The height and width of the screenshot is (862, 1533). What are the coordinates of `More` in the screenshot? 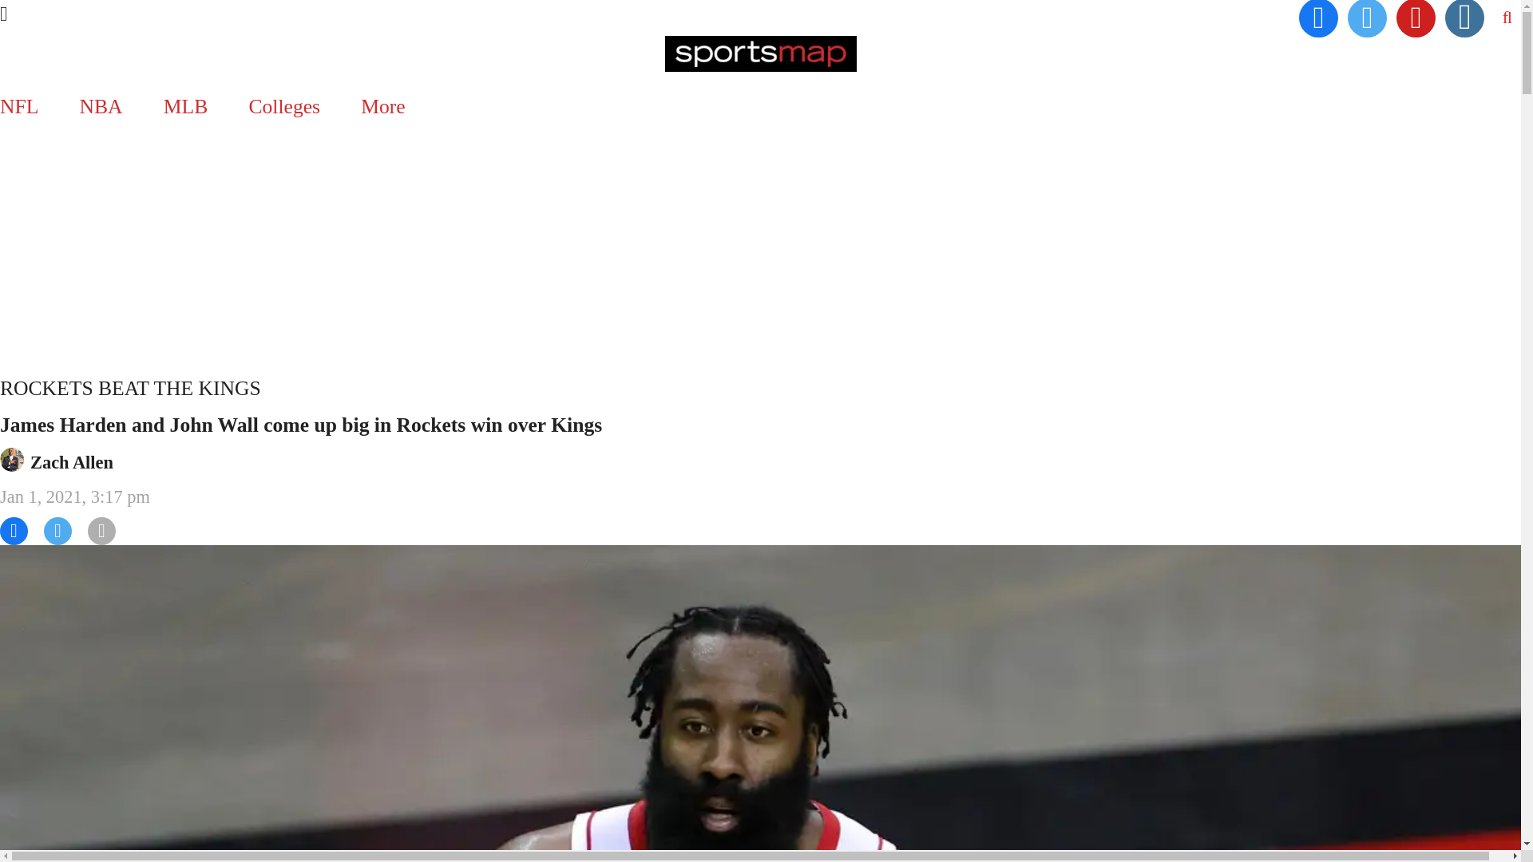 It's located at (383, 106).